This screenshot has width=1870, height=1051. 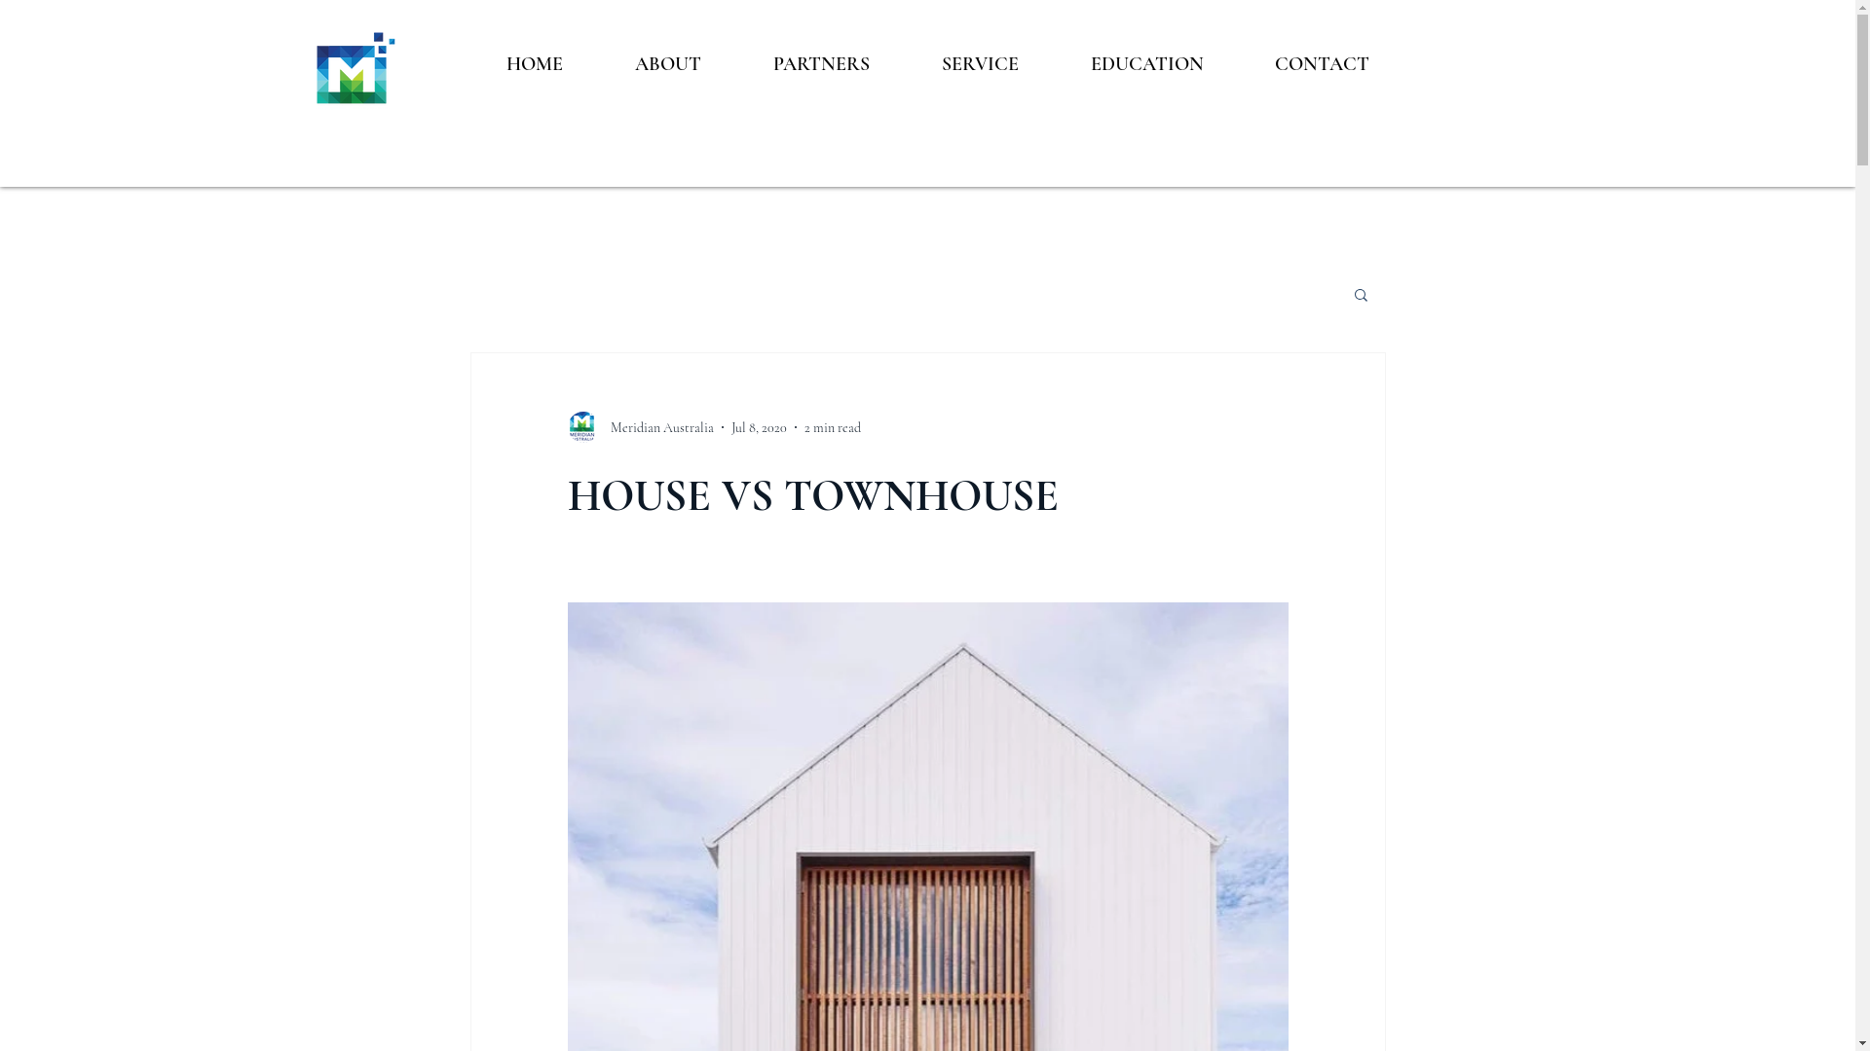 I want to click on PARTNERS, so click(x=820, y=55).